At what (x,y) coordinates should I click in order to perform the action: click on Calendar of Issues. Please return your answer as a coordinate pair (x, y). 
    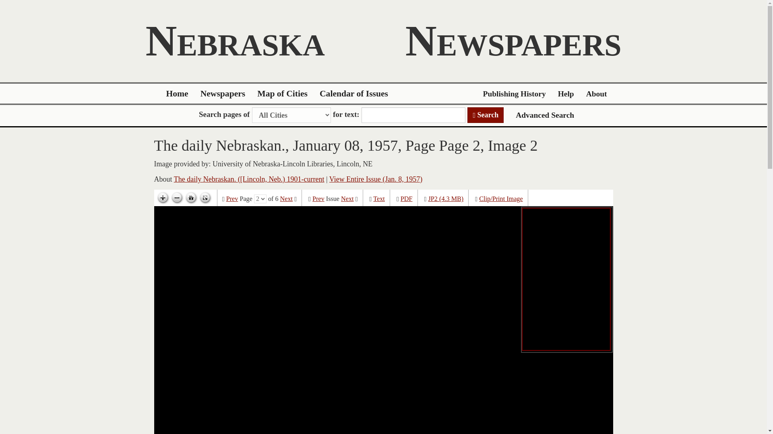
    Looking at the image, I should click on (354, 94).